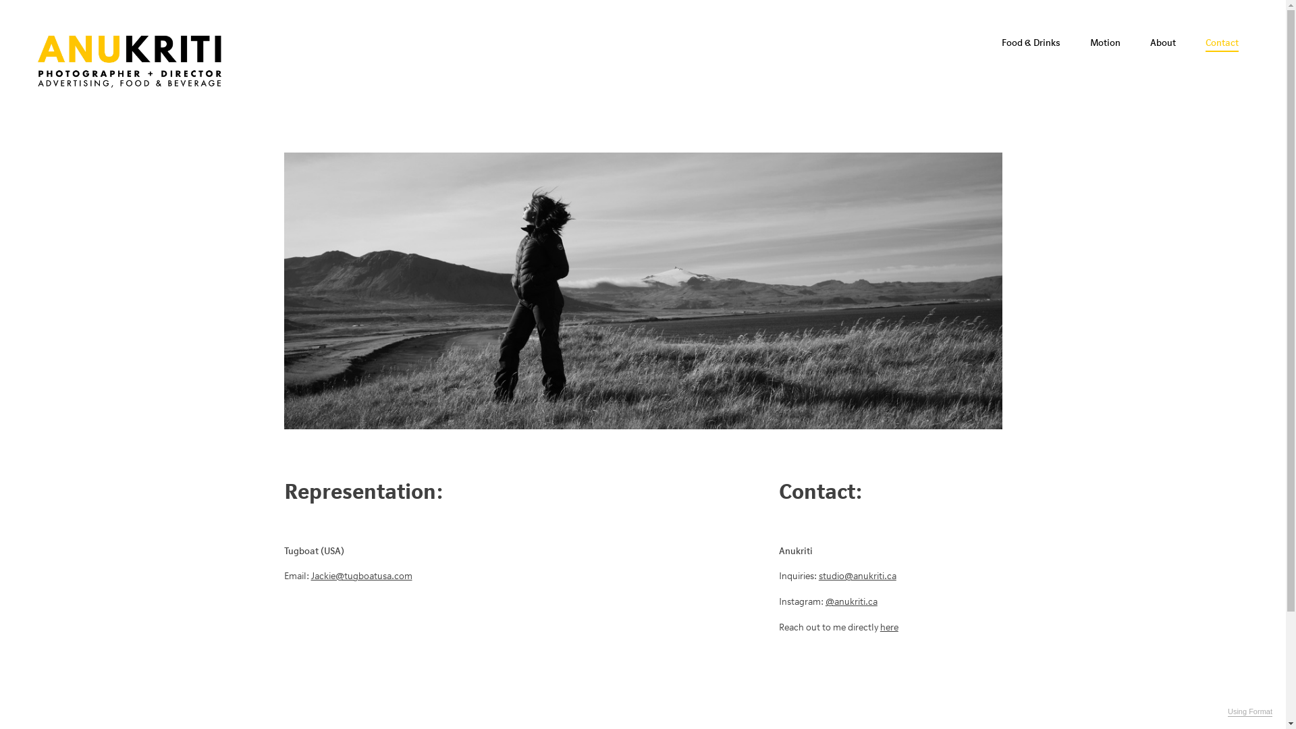 The height and width of the screenshot is (729, 1296). Describe the element at coordinates (852, 601) in the screenshot. I see `@anukriti.ca` at that location.